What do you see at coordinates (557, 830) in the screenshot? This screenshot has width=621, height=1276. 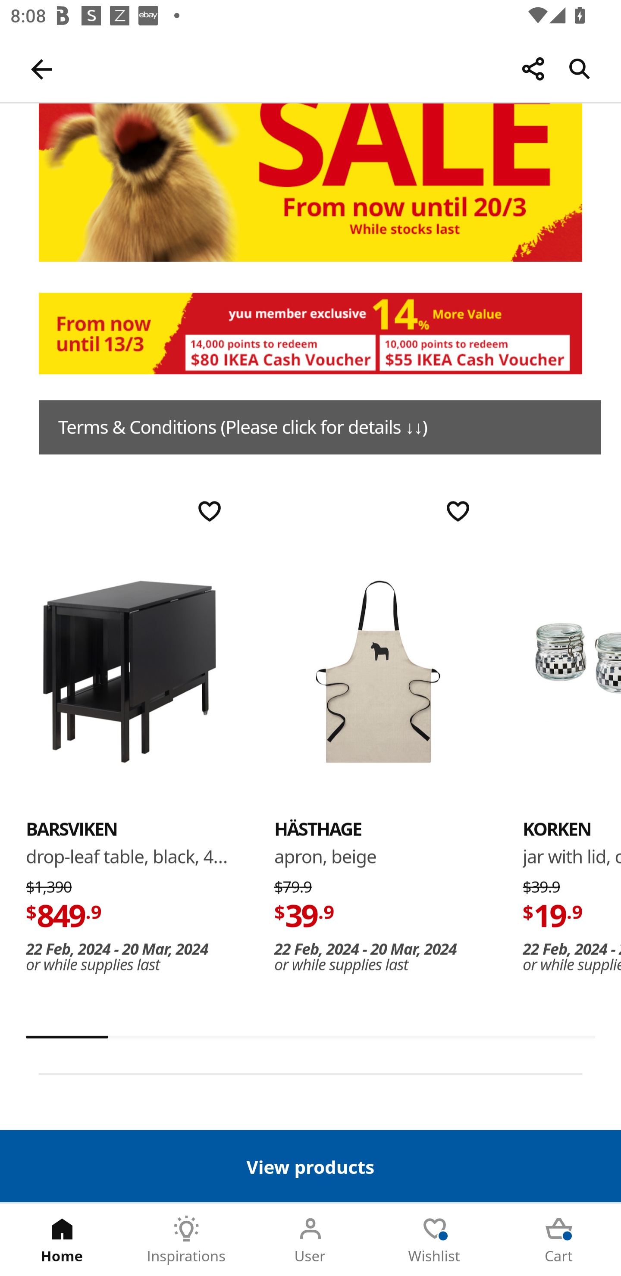 I see `KORKEN` at bounding box center [557, 830].